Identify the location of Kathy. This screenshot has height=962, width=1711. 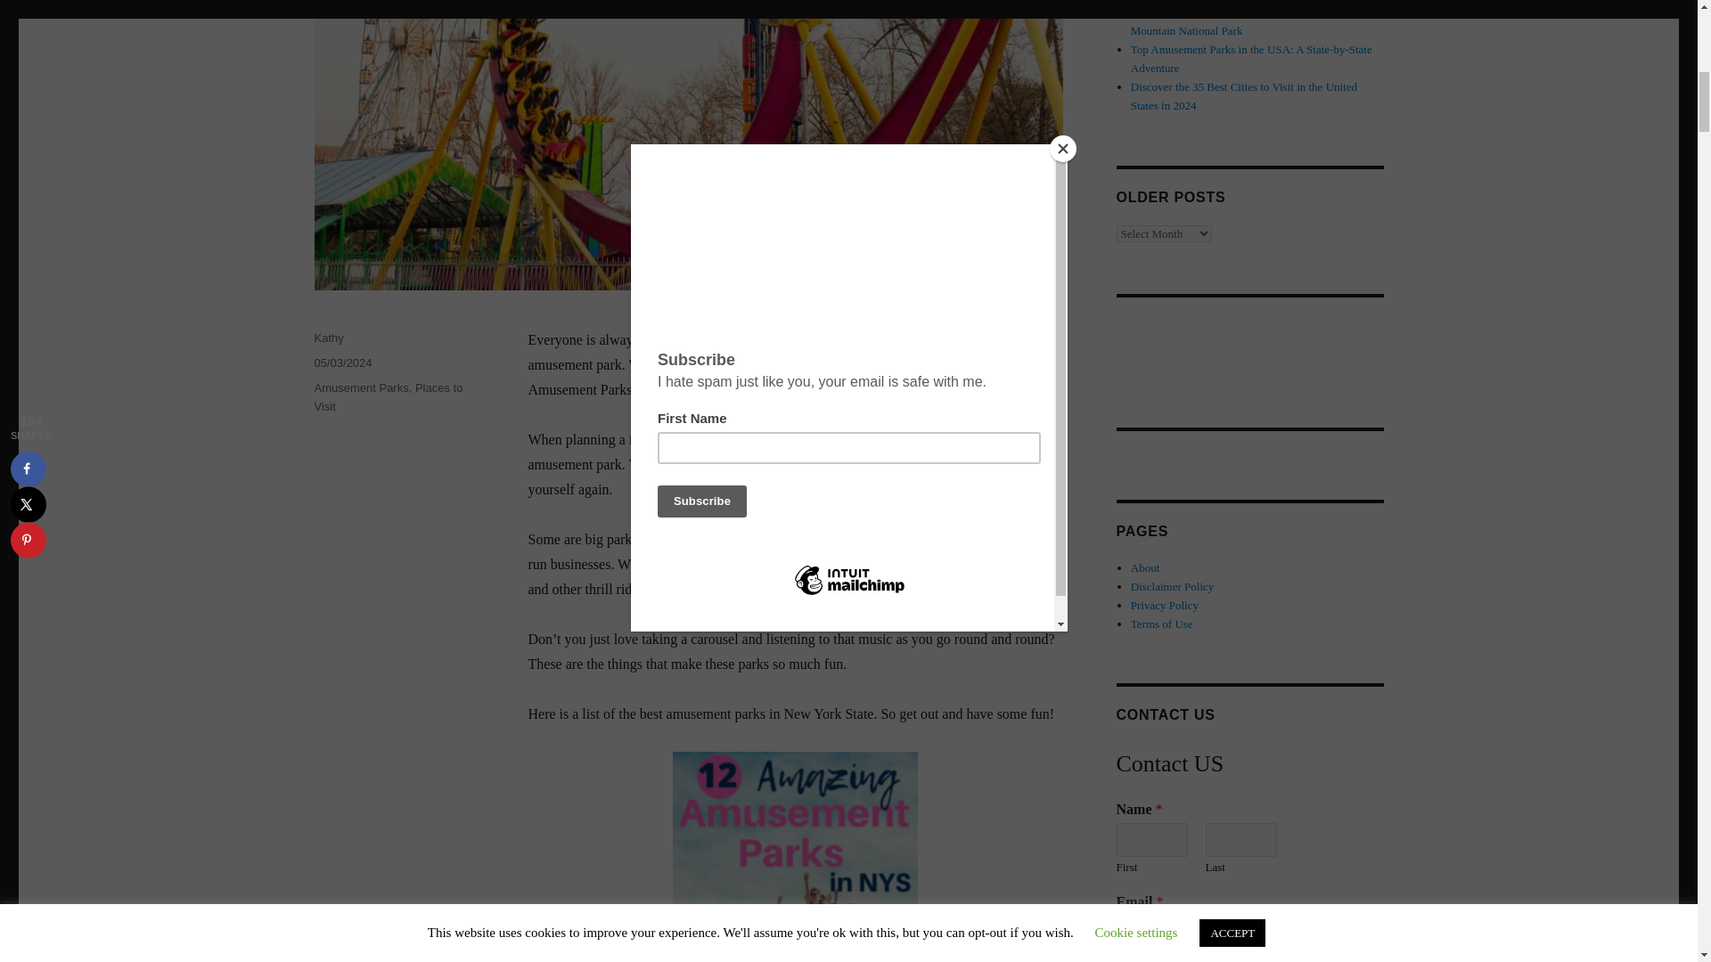
(328, 337).